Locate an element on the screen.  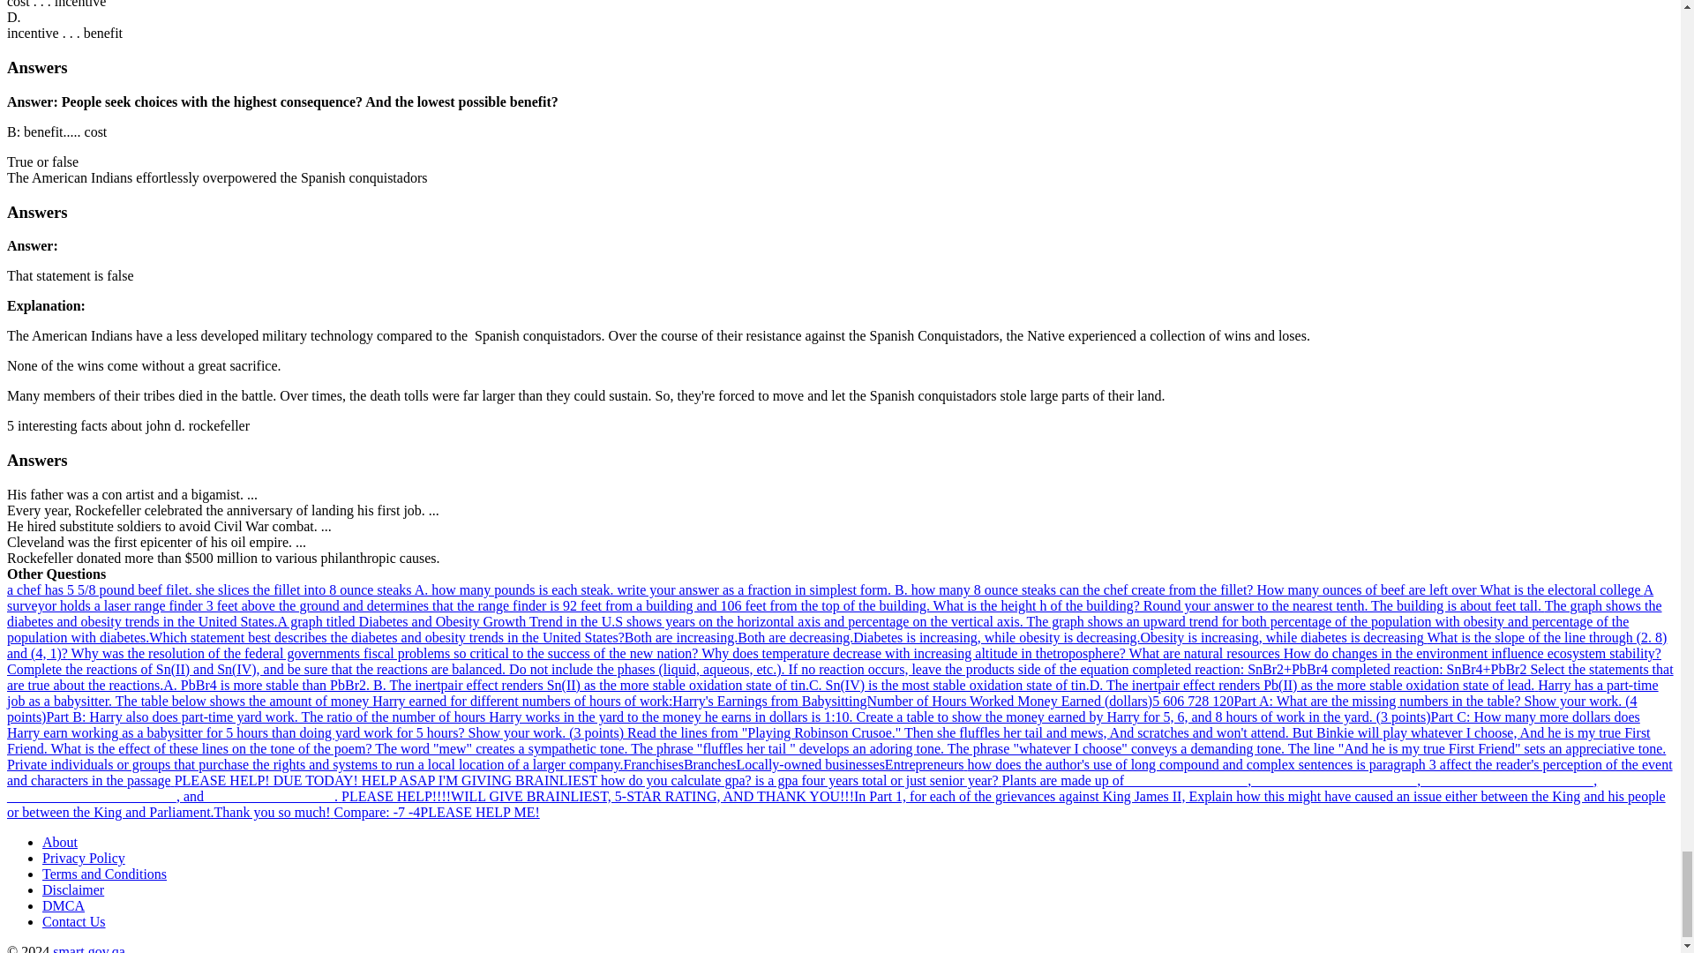
What is the electoral college is located at coordinates (1561, 589).